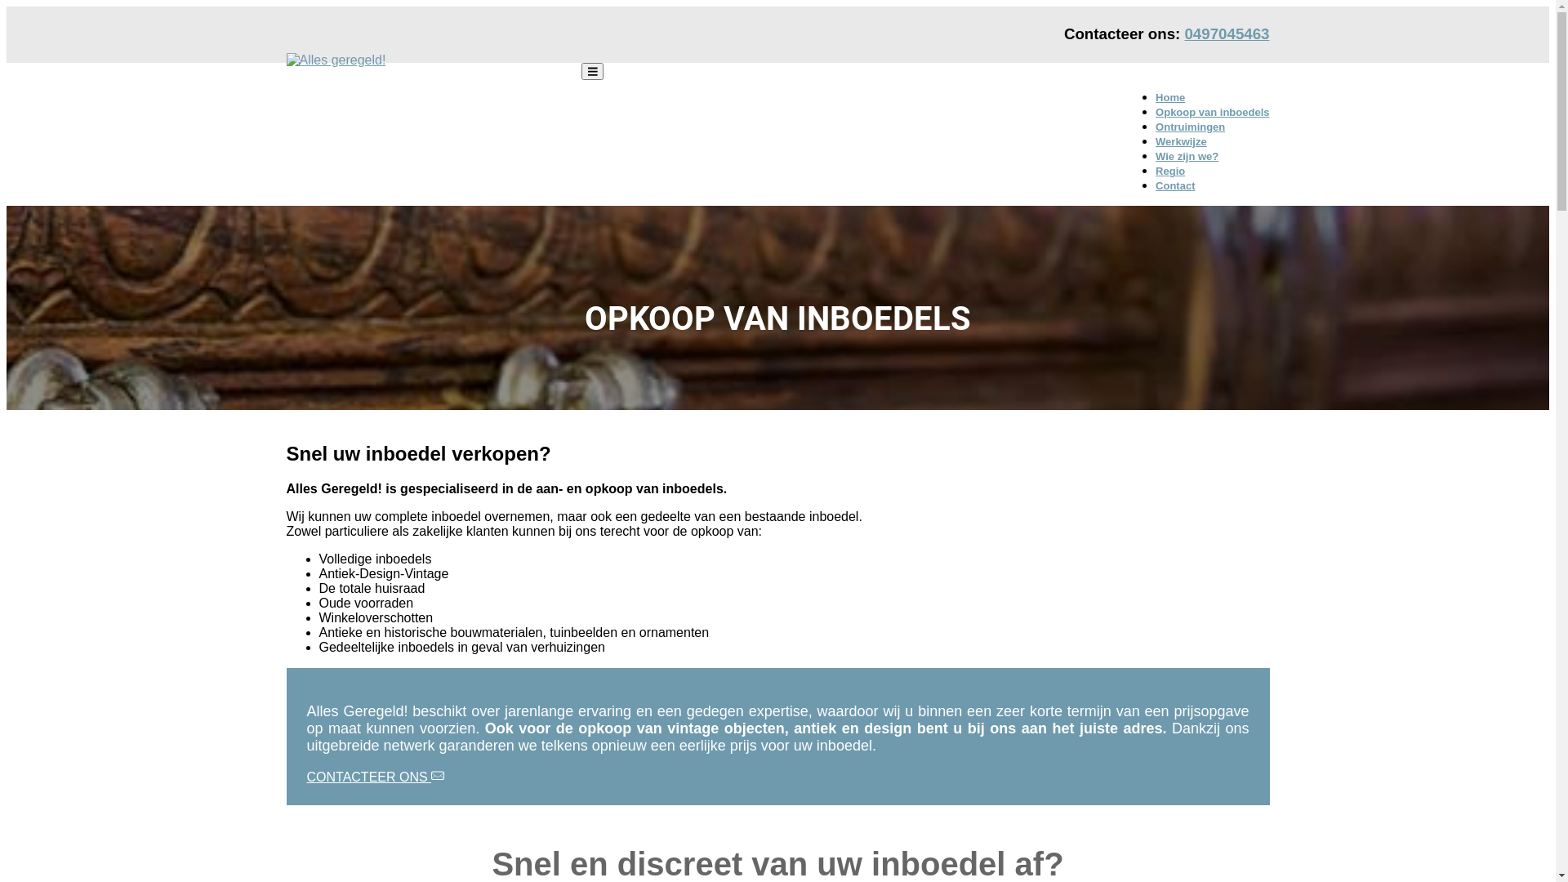  Describe the element at coordinates (1191, 127) in the screenshot. I see `Ontruimingen` at that location.